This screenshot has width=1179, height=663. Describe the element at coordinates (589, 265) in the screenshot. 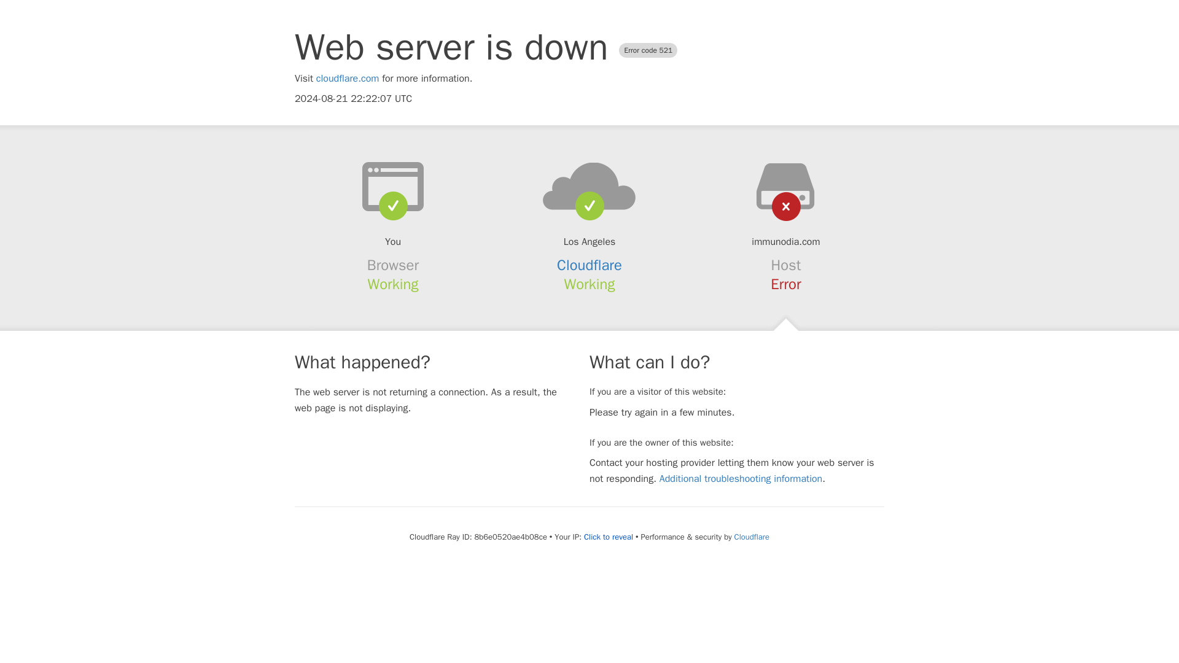

I see `Cloudflare` at that location.